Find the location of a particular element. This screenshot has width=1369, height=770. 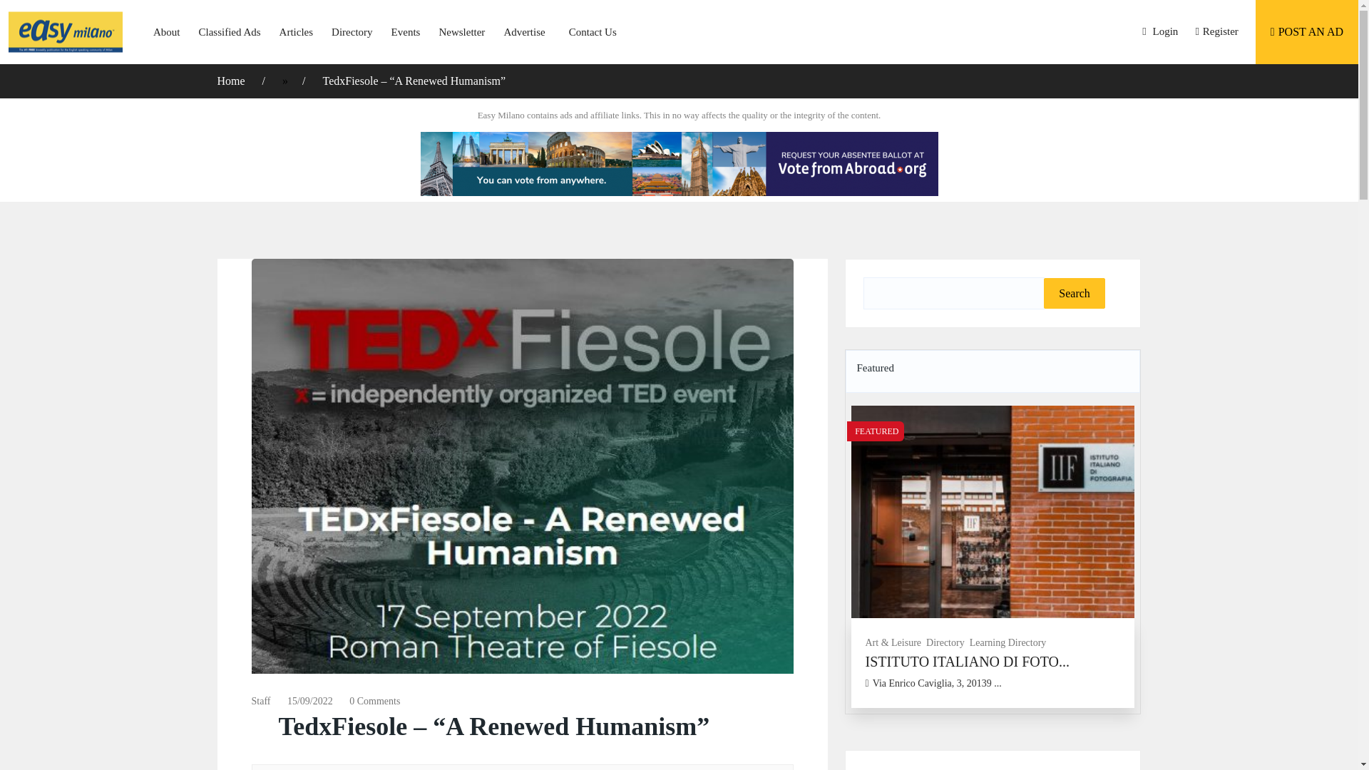

Home is located at coordinates (232, 81).